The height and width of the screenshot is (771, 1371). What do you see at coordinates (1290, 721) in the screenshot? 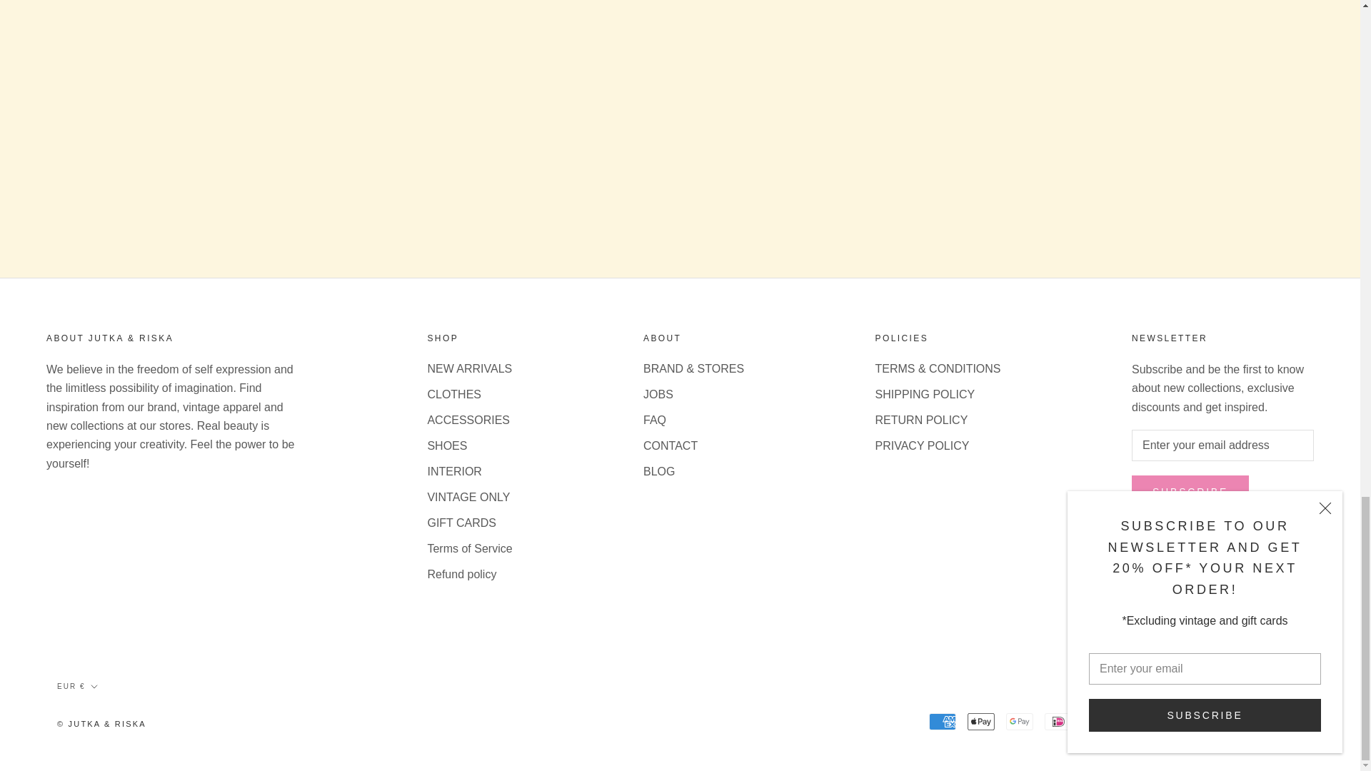
I see `Visa` at bounding box center [1290, 721].